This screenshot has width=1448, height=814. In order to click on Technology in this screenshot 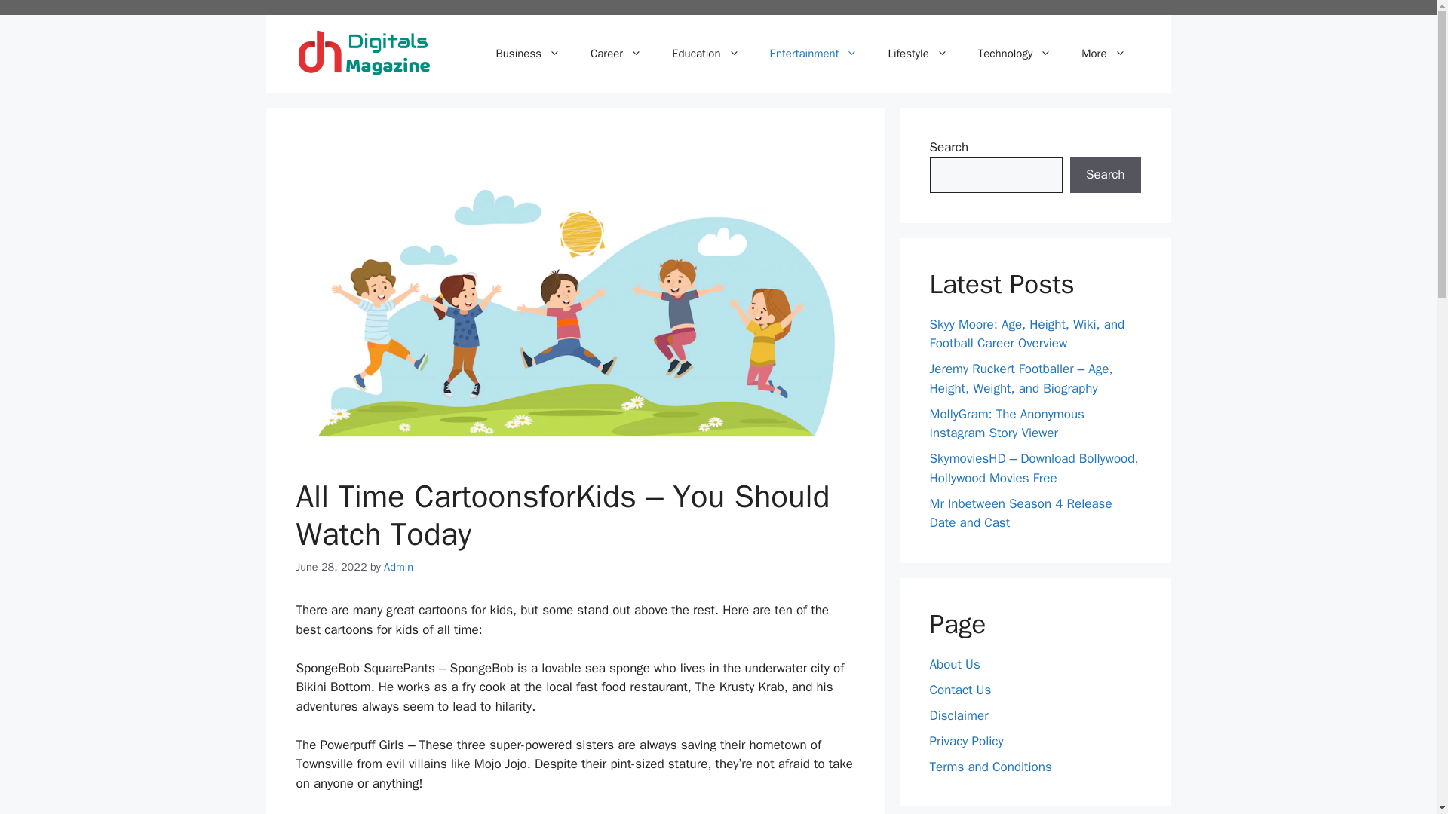, I will do `click(1015, 54)`.